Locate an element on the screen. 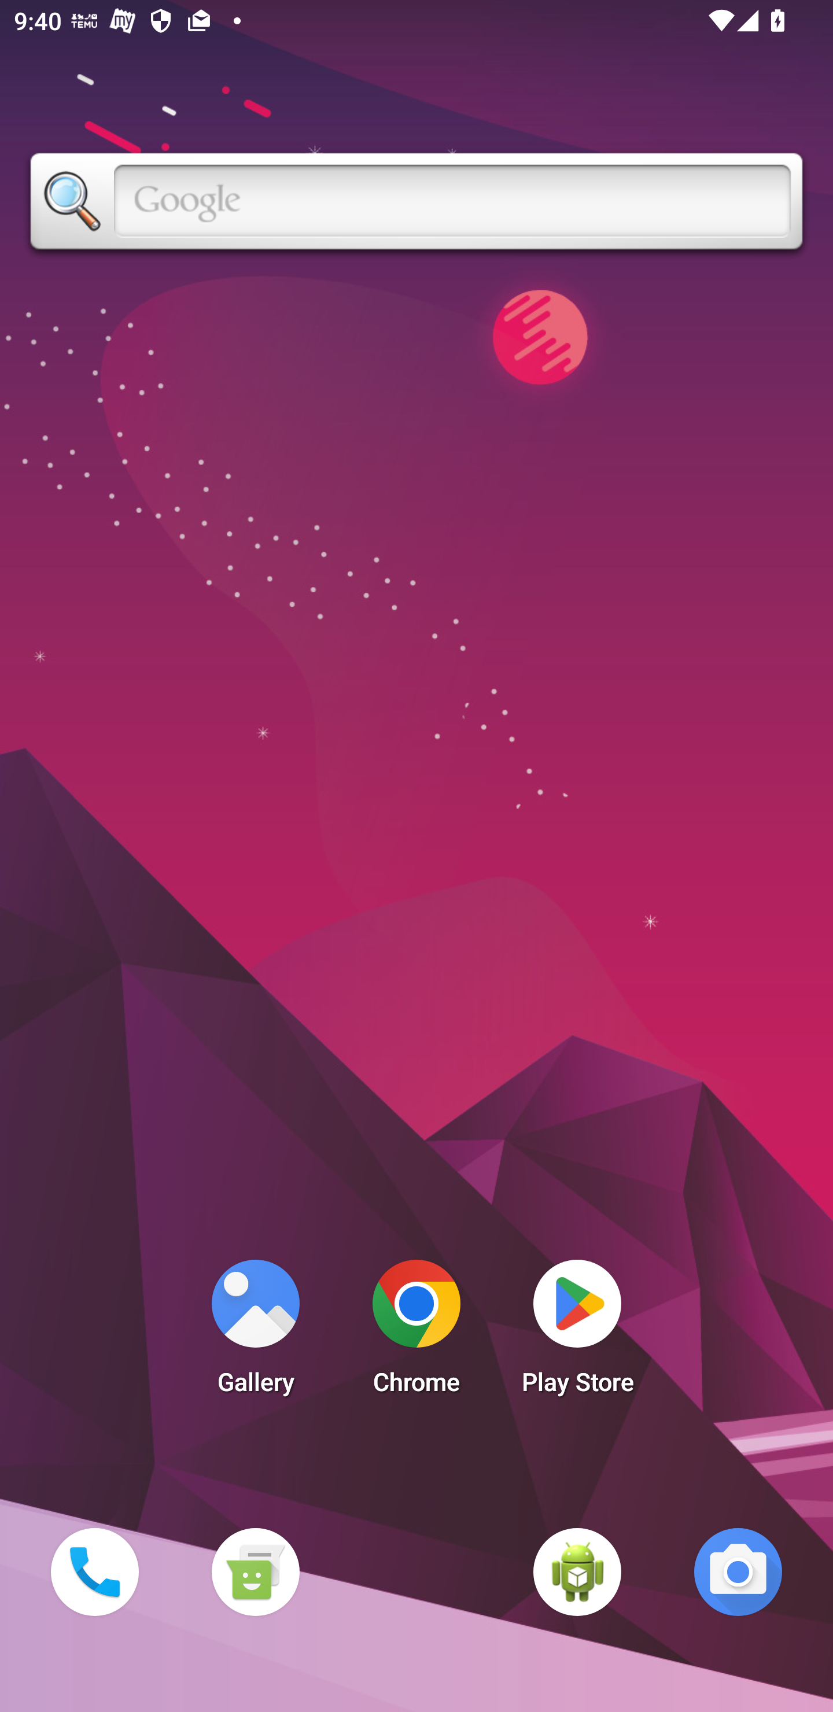 The width and height of the screenshot is (833, 1712). Camera is located at coordinates (738, 1571).